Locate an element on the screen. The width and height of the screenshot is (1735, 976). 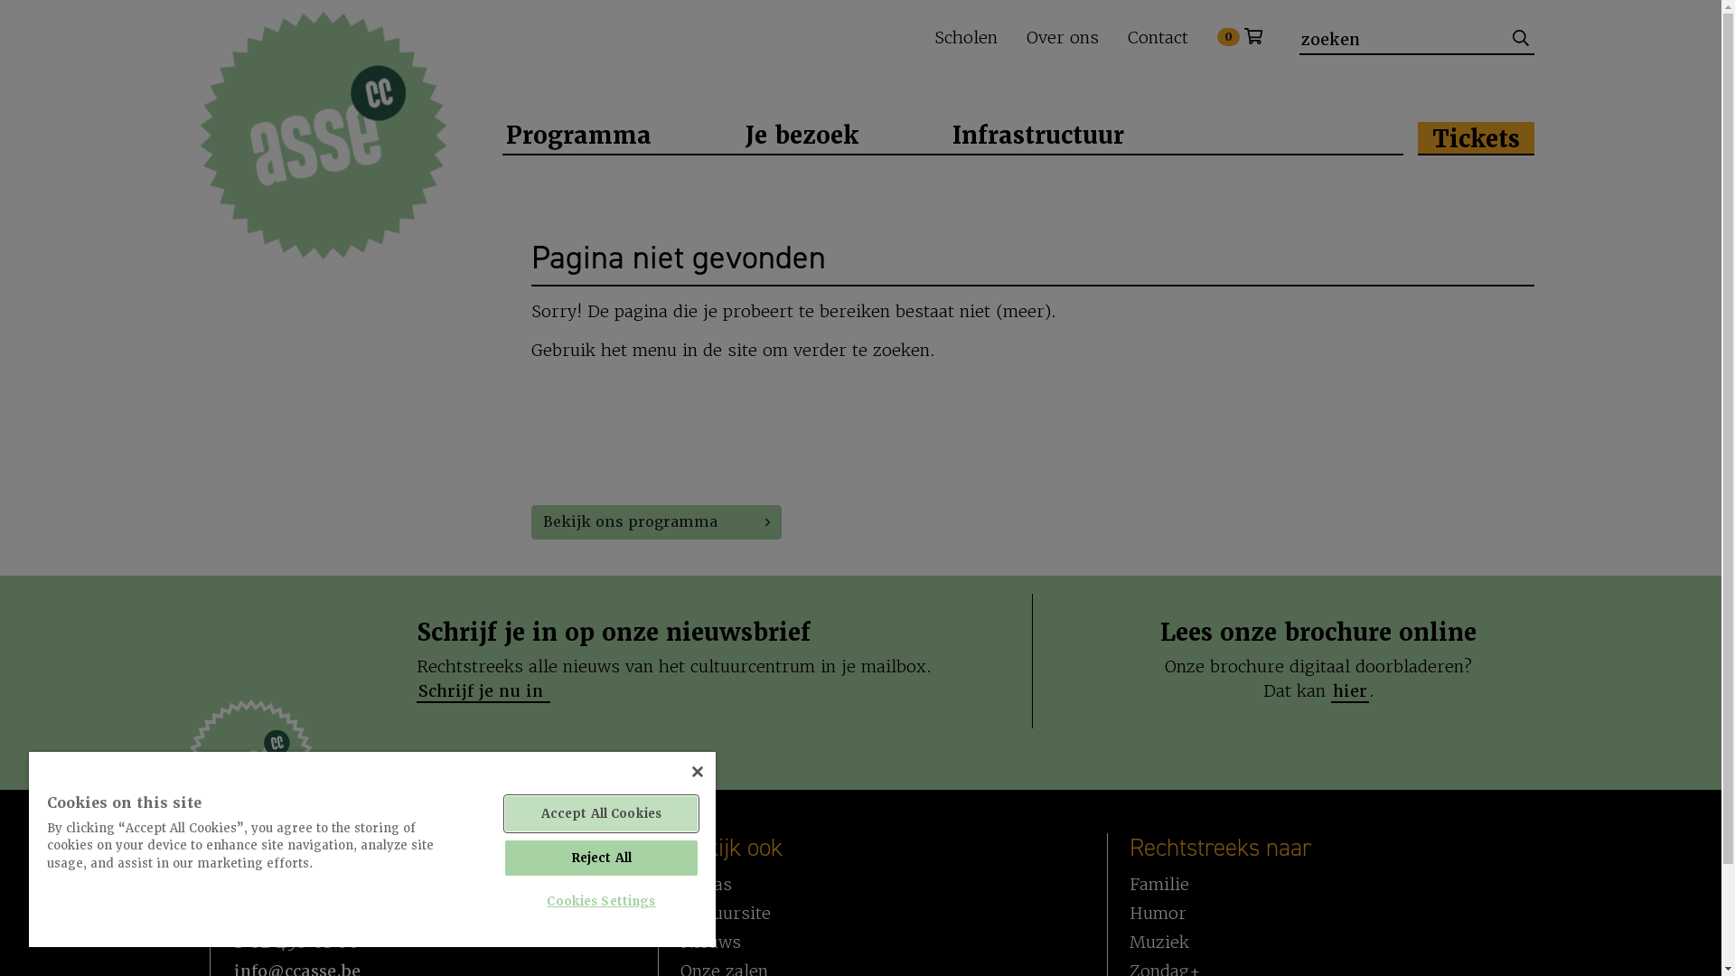
Overslaan en naar de inhoud gaan is located at coordinates (860, 2).